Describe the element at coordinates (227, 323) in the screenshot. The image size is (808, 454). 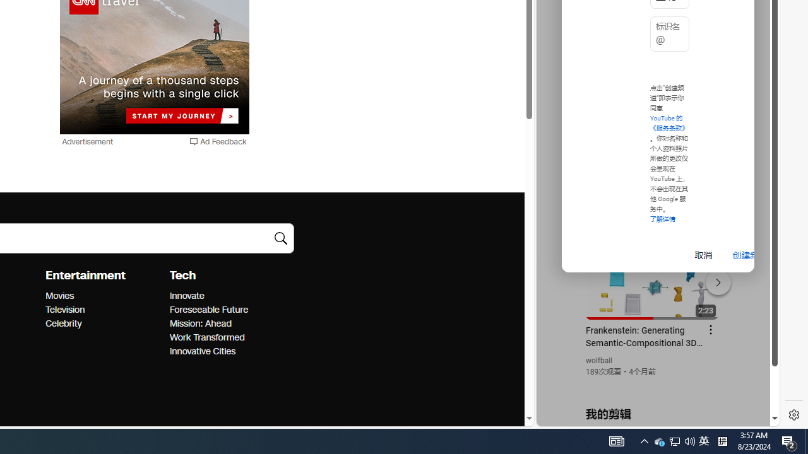
I see `Mission: Ahead` at that location.